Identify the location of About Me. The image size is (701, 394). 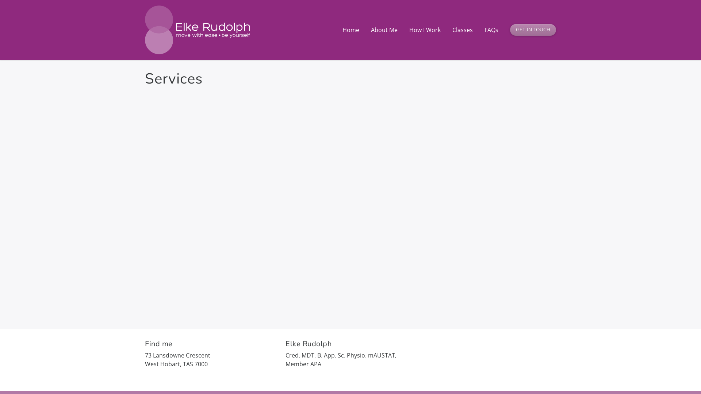
(384, 30).